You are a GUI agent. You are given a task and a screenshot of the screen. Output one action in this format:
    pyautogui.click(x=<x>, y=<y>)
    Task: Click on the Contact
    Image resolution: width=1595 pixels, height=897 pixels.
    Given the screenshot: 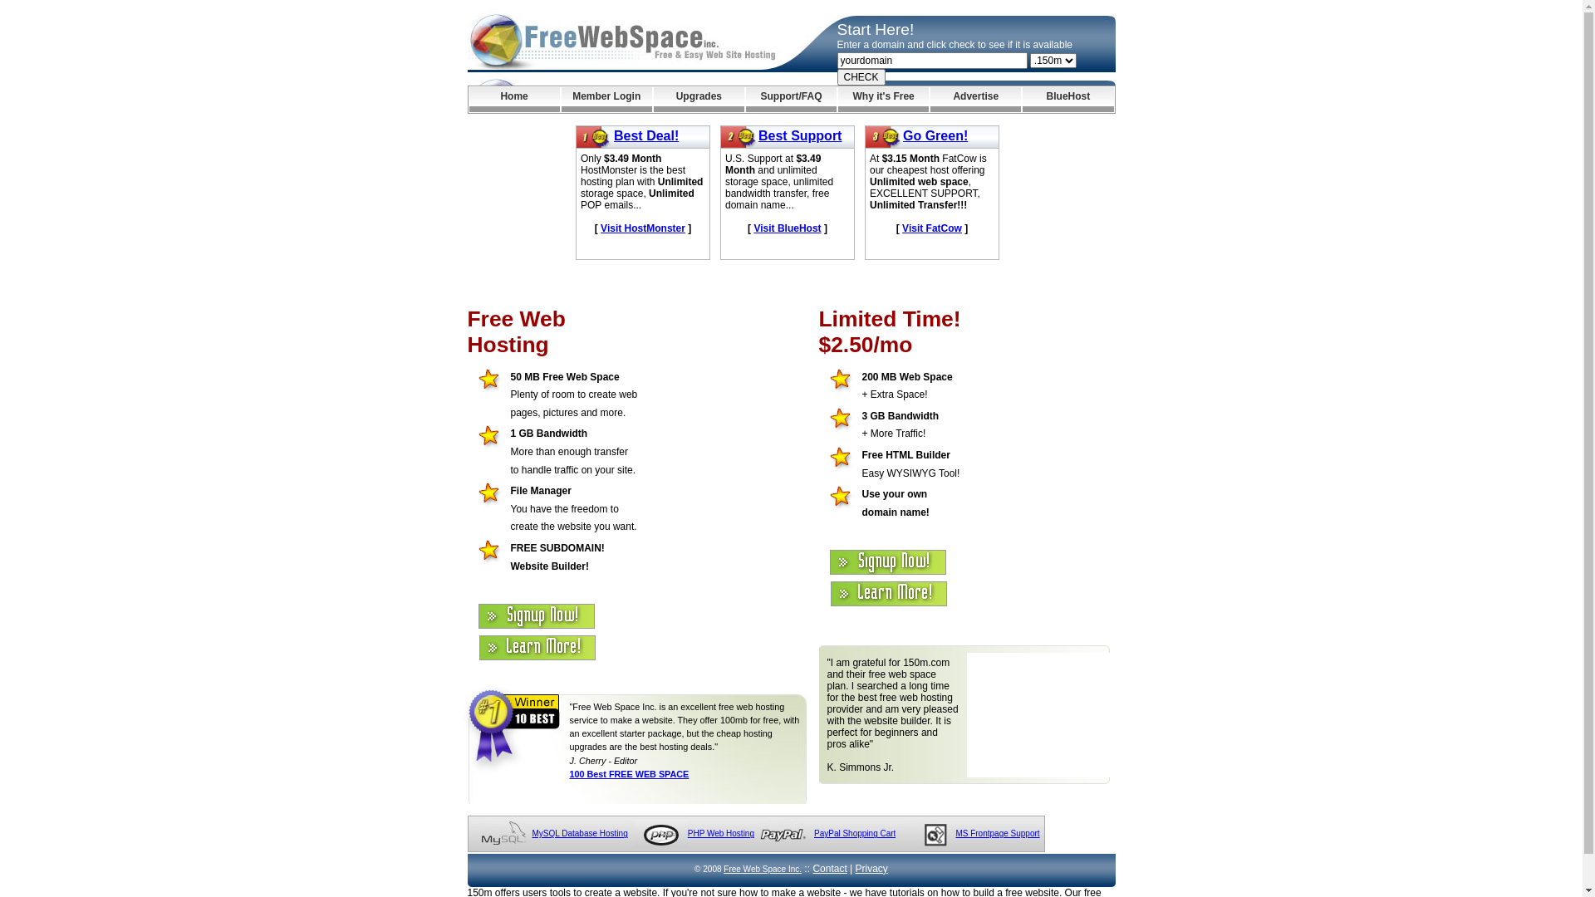 What is the action you would take?
    pyautogui.click(x=829, y=869)
    